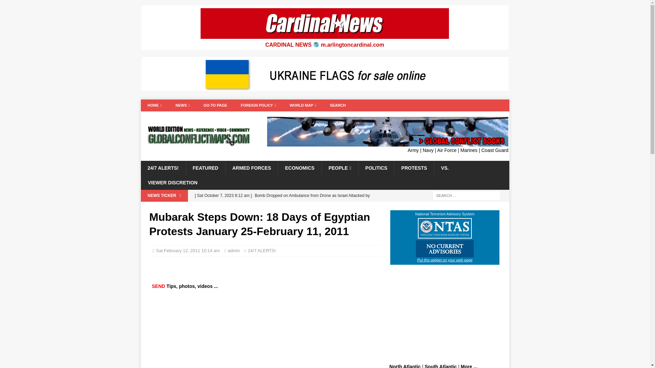  What do you see at coordinates (325, 45) in the screenshot?
I see `CARDINAL NEWS m.arlingtoncardinal.com` at bounding box center [325, 45].